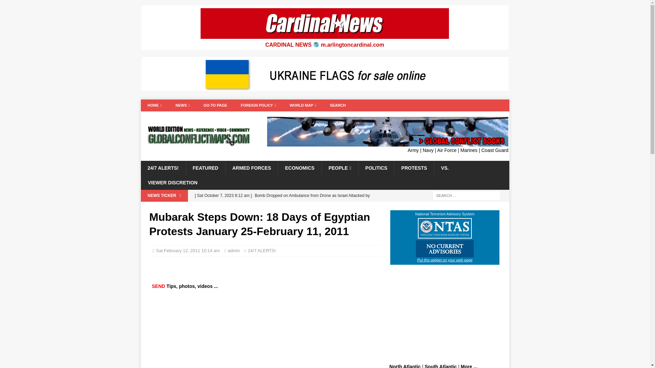  What do you see at coordinates (325, 45) in the screenshot?
I see `CARDINAL NEWS m.arlingtoncardinal.com` at bounding box center [325, 45].